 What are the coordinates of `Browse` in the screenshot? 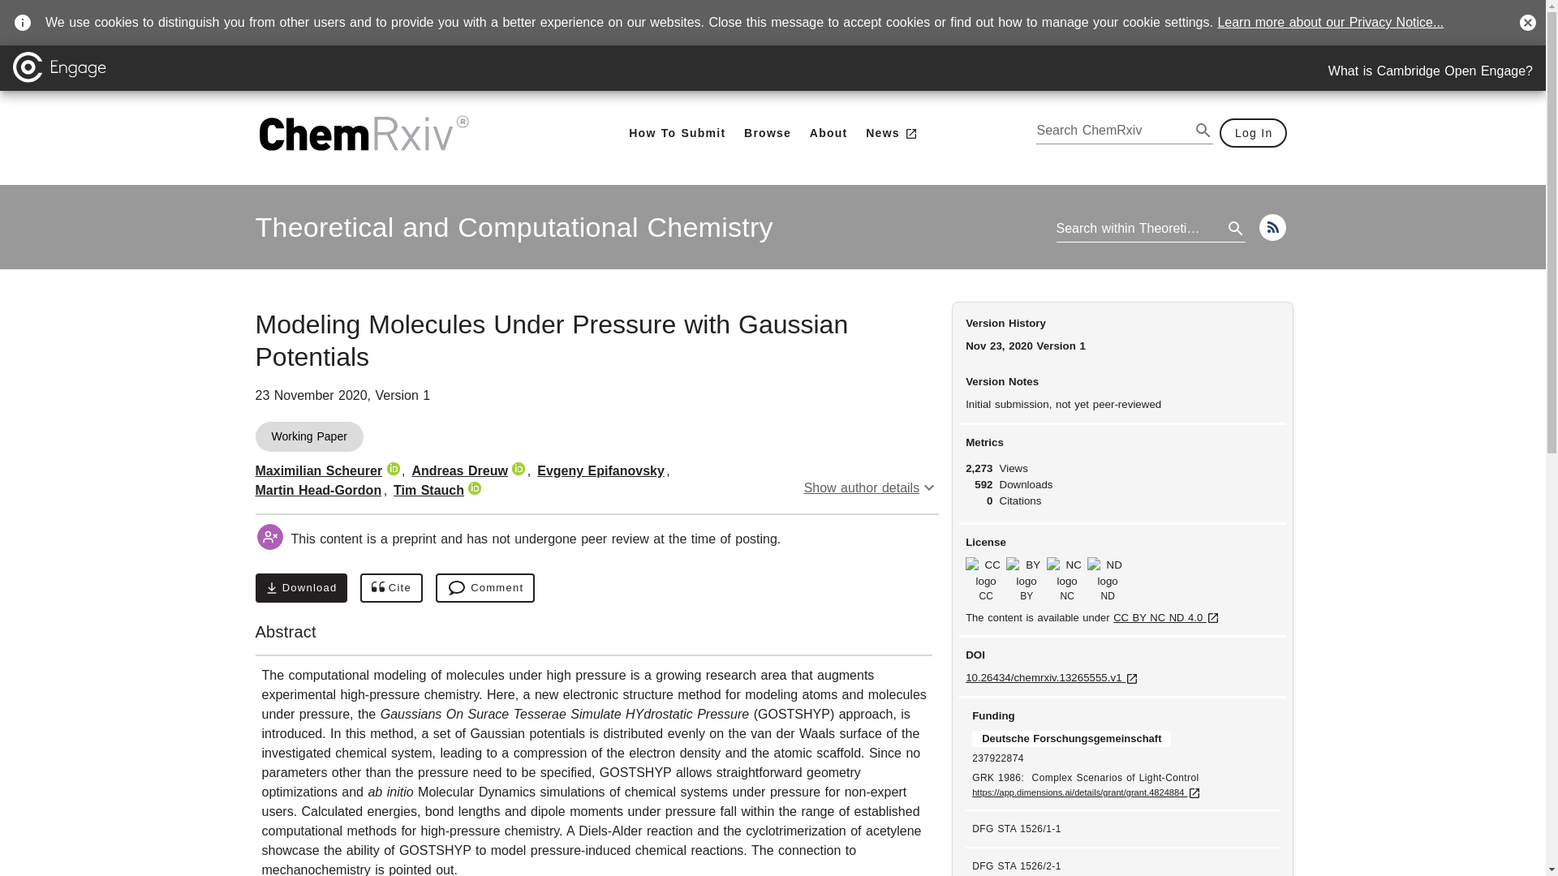 It's located at (768, 133).